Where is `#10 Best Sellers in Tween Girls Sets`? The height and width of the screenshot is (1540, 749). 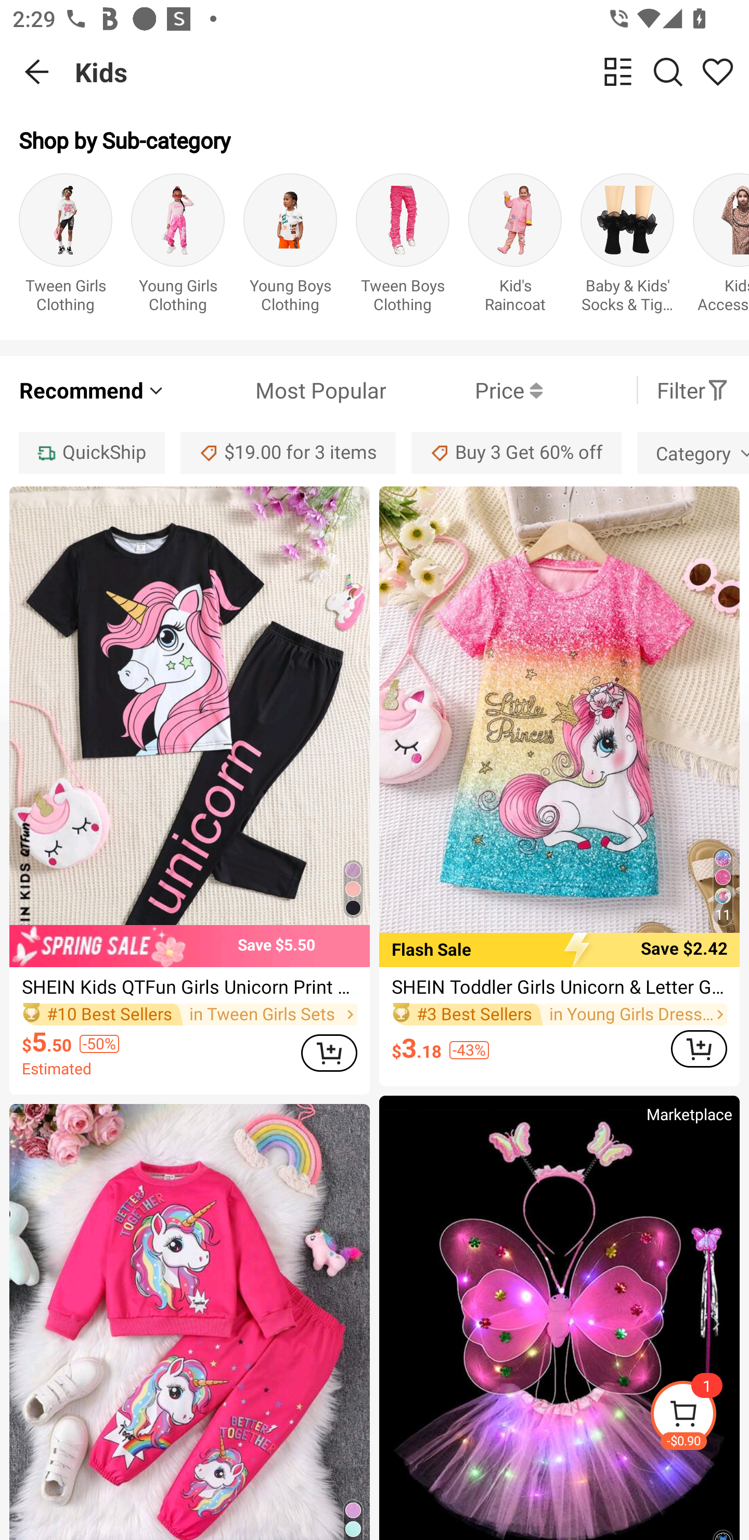
#10 Best Sellers in Tween Girls Sets is located at coordinates (189, 1015).